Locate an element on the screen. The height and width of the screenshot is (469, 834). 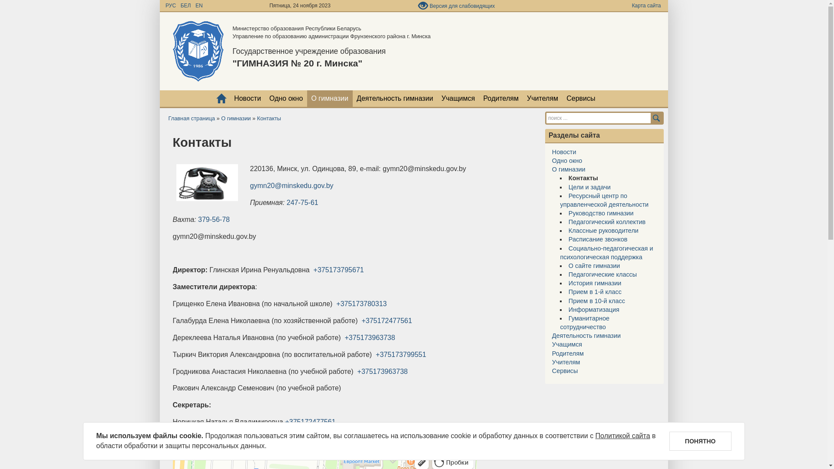
+375172477561 is located at coordinates (387, 320).